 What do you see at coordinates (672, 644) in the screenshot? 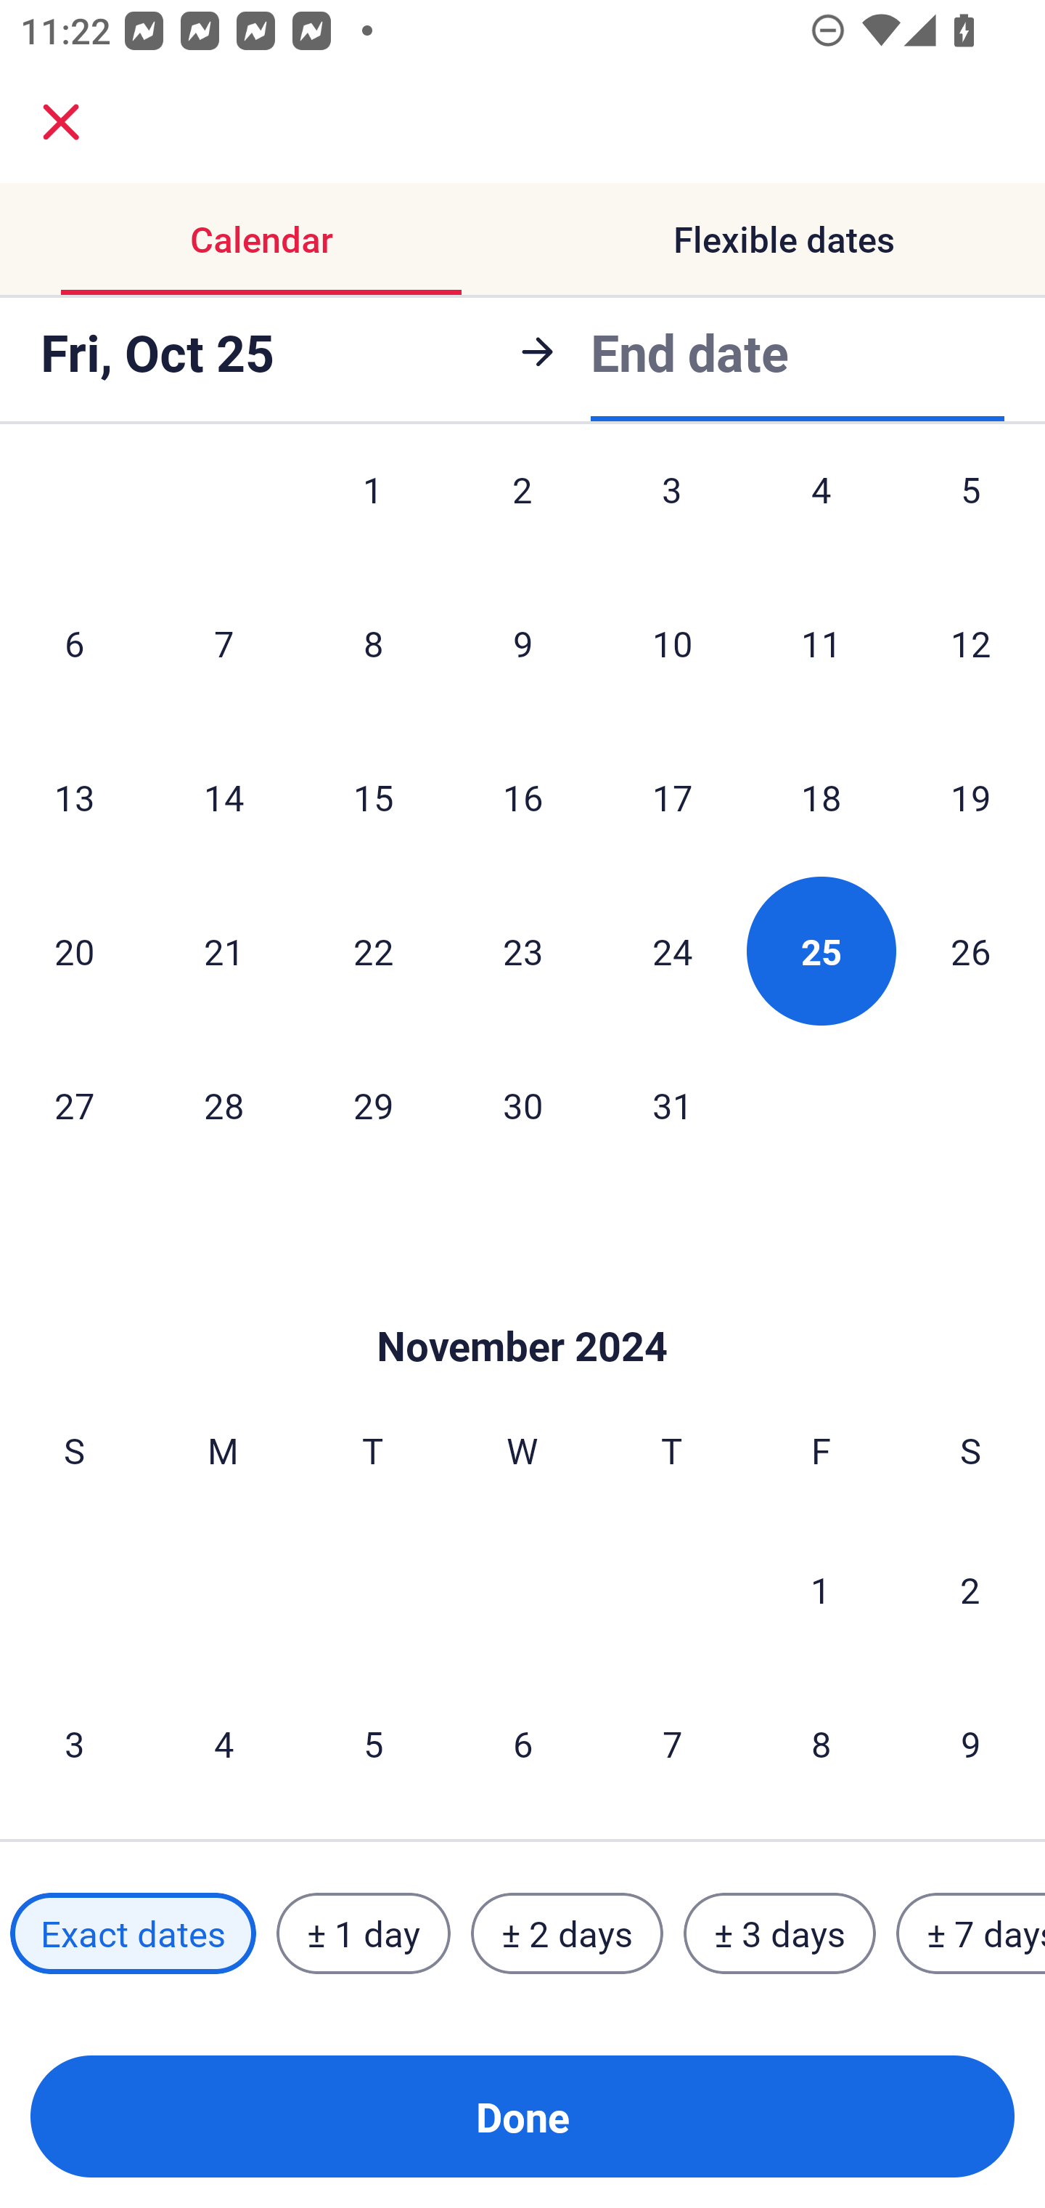
I see `10 Thursday, October 10, 2024` at bounding box center [672, 644].